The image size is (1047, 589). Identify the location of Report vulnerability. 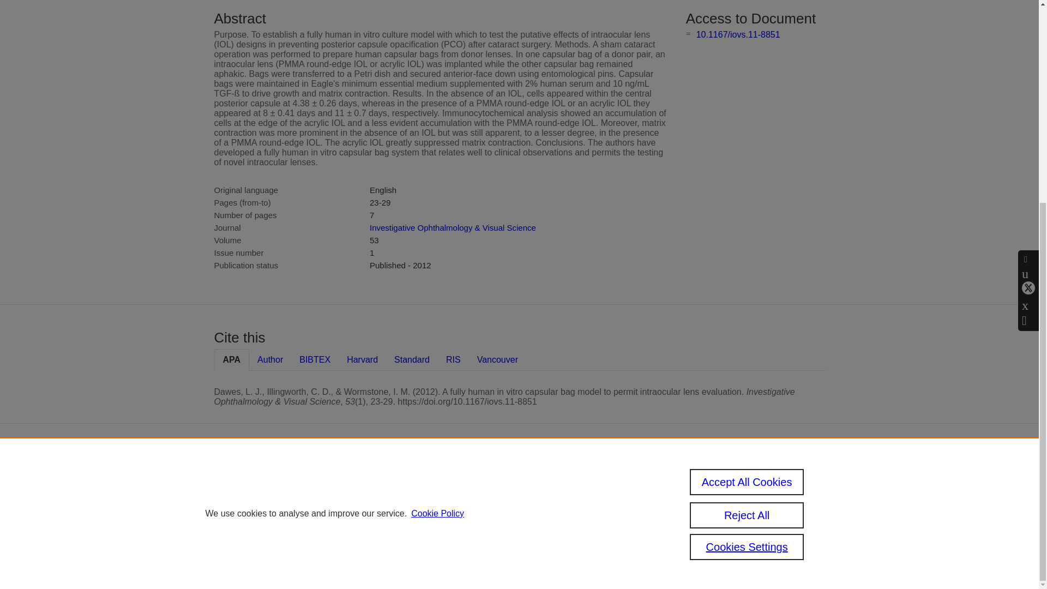
(735, 531).